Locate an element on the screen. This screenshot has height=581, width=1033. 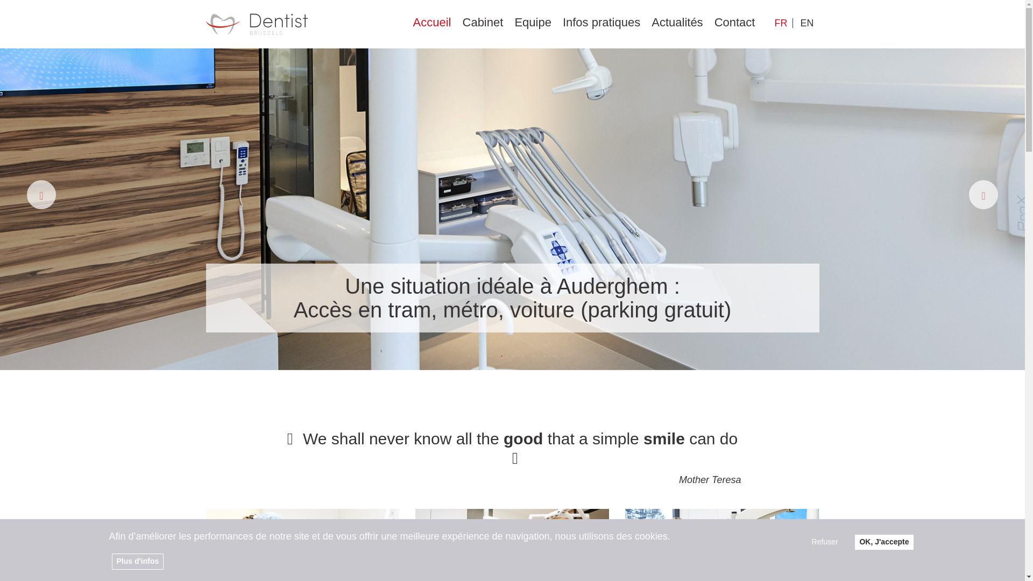
4 is located at coordinates (501, 356).